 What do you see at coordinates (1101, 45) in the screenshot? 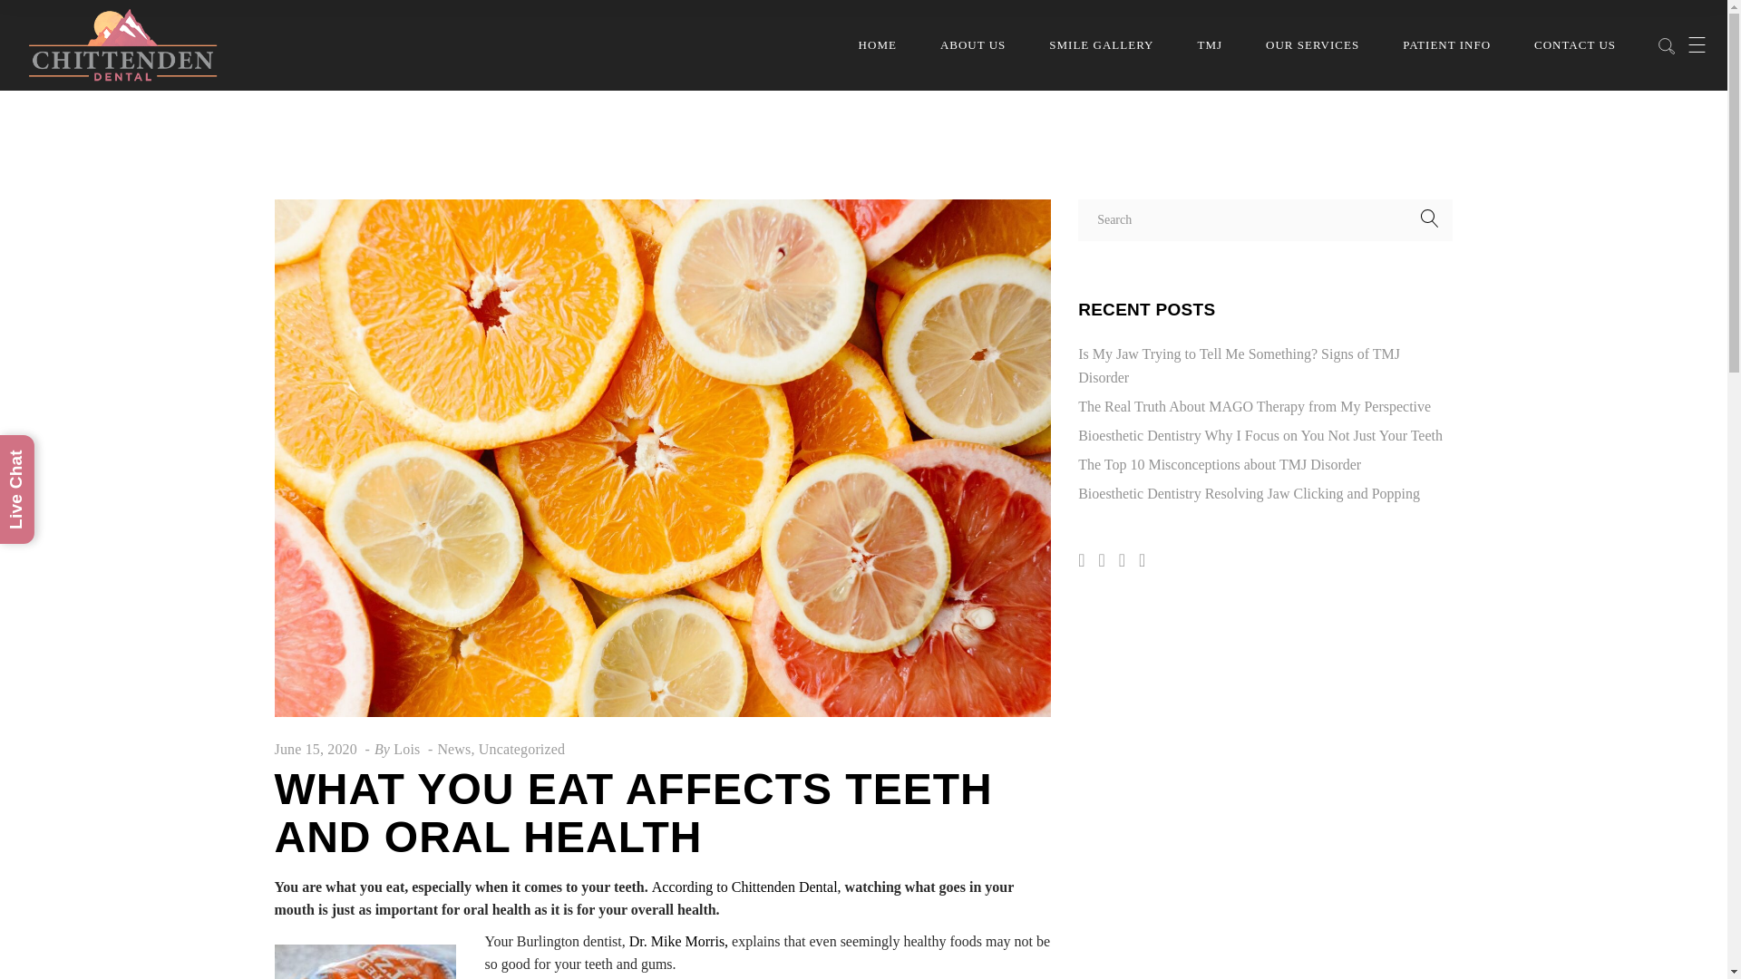
I see `SMILE GALLERY` at bounding box center [1101, 45].